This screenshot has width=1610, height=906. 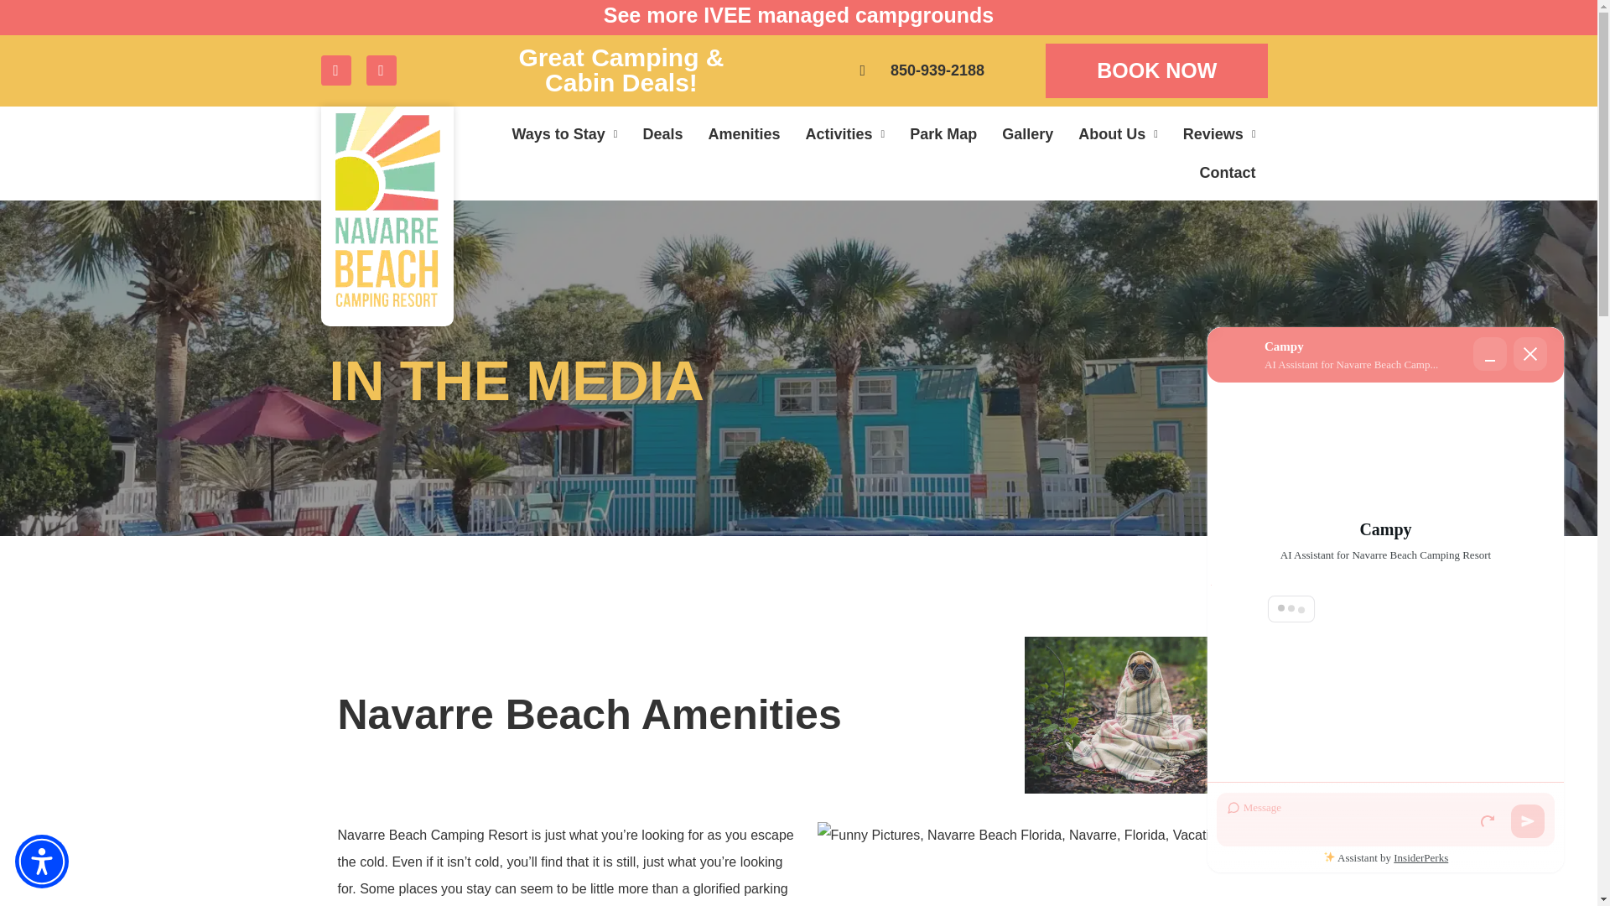 What do you see at coordinates (1118, 134) in the screenshot?
I see `About Us` at bounding box center [1118, 134].